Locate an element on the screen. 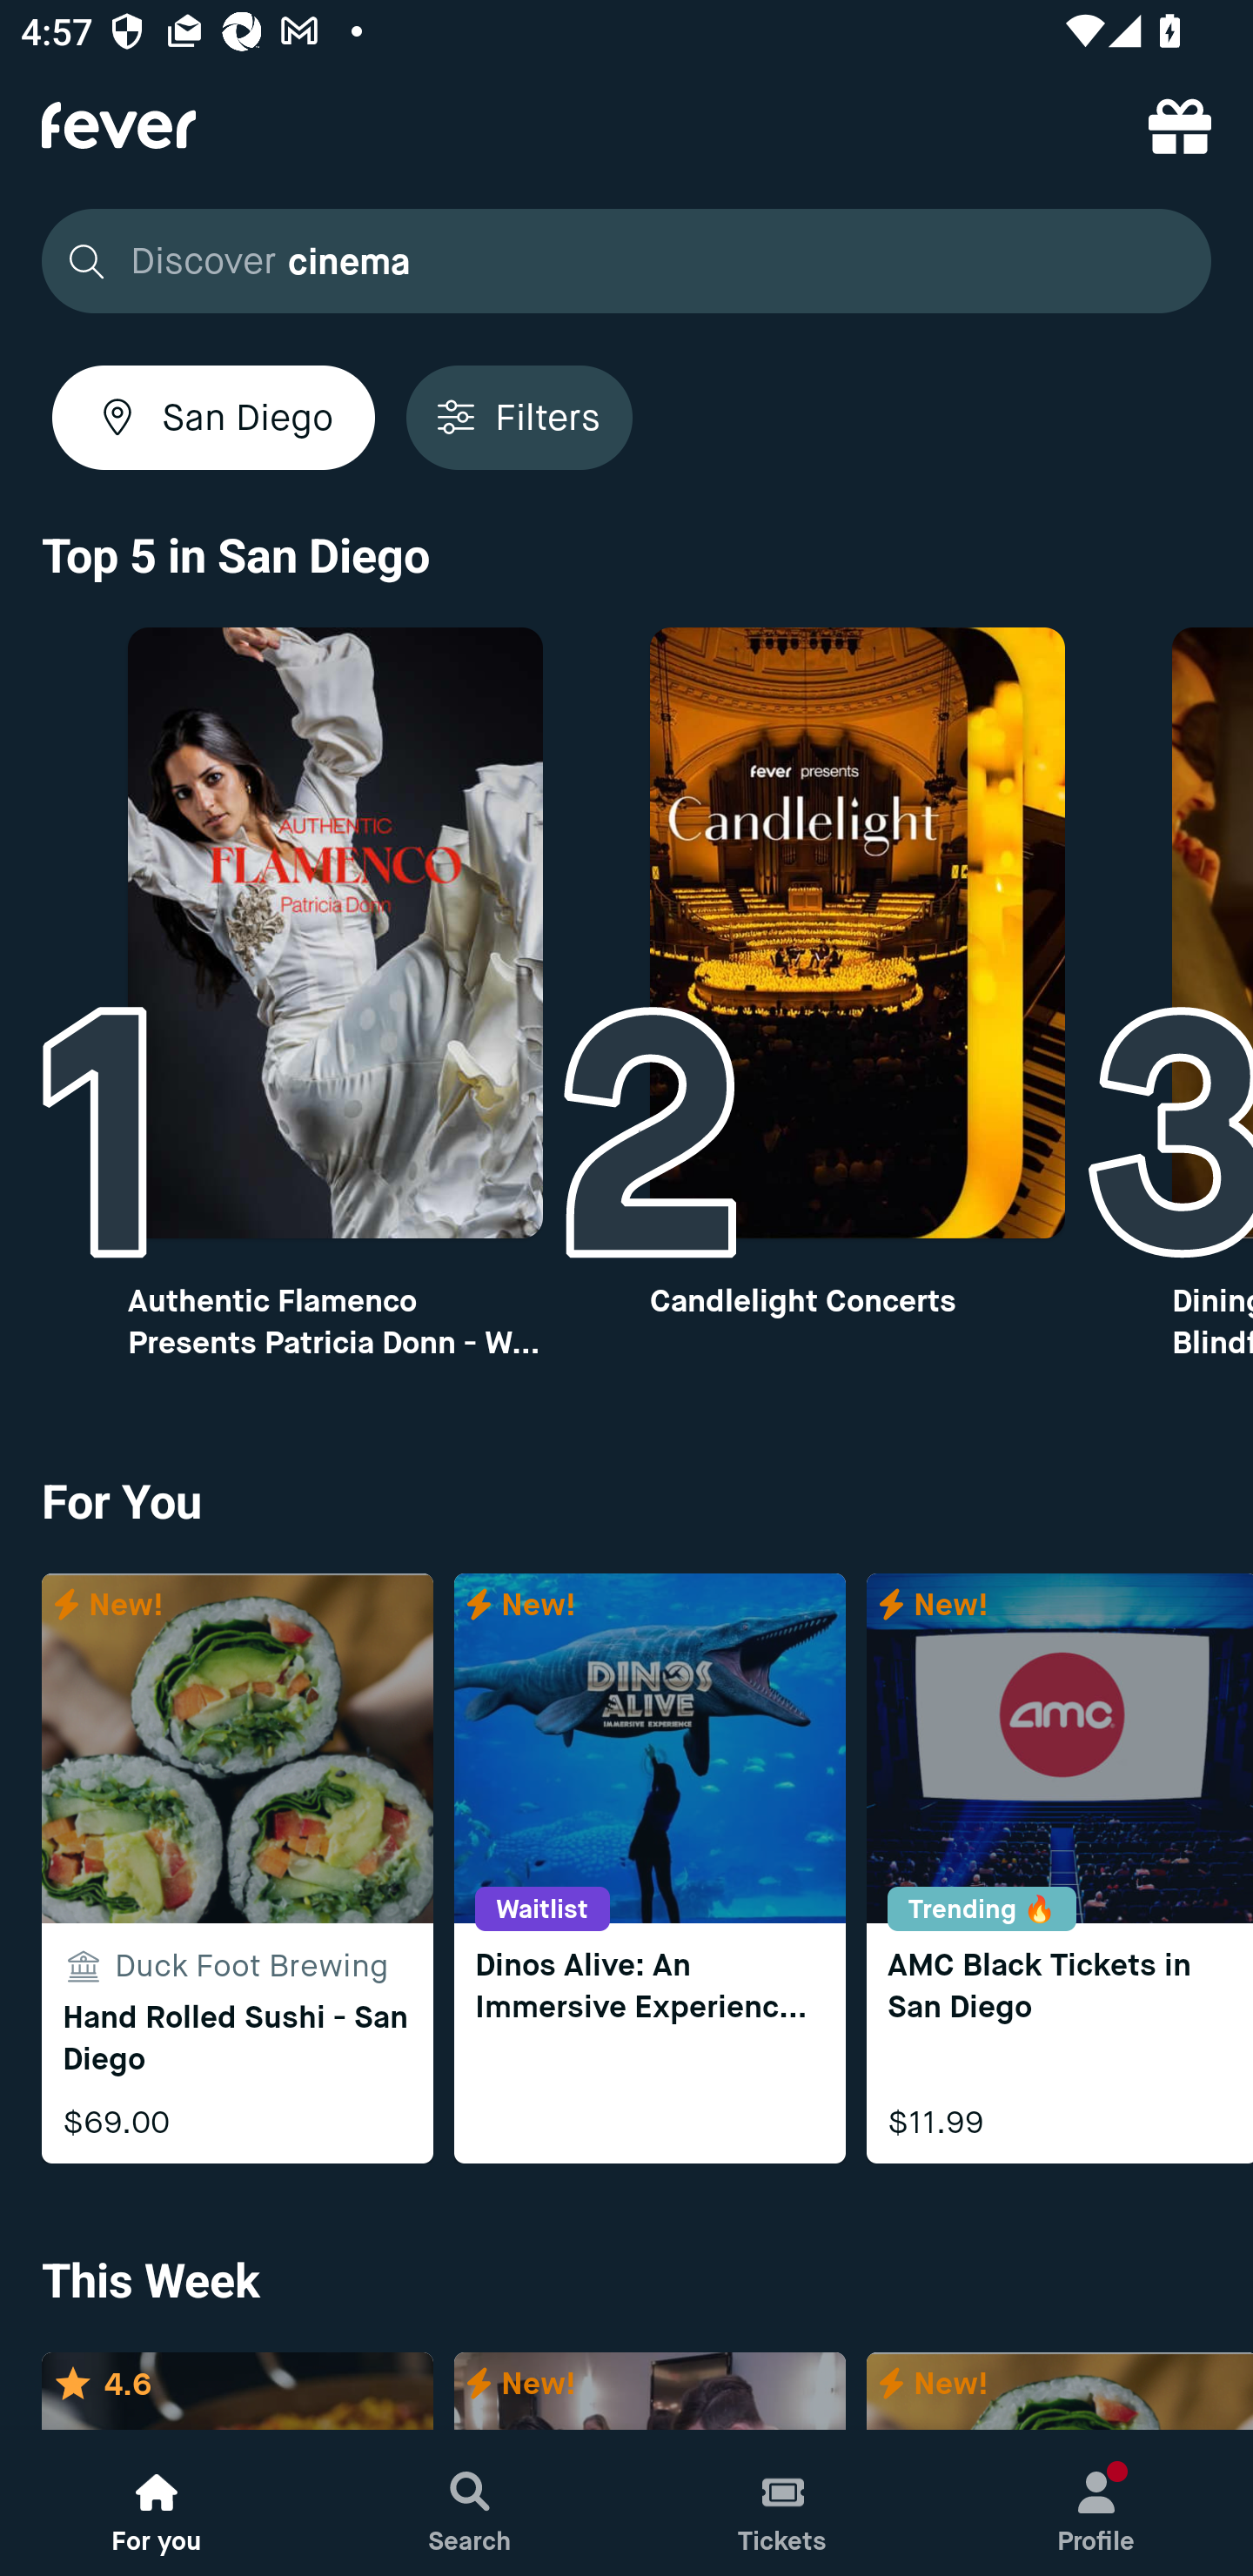 The height and width of the screenshot is (2576, 1253). referral is located at coordinates (1180, 125).